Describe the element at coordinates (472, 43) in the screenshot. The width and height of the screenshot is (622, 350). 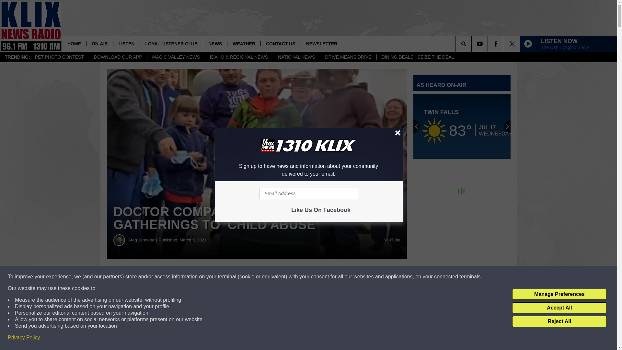
I see `SEARCH` at that location.